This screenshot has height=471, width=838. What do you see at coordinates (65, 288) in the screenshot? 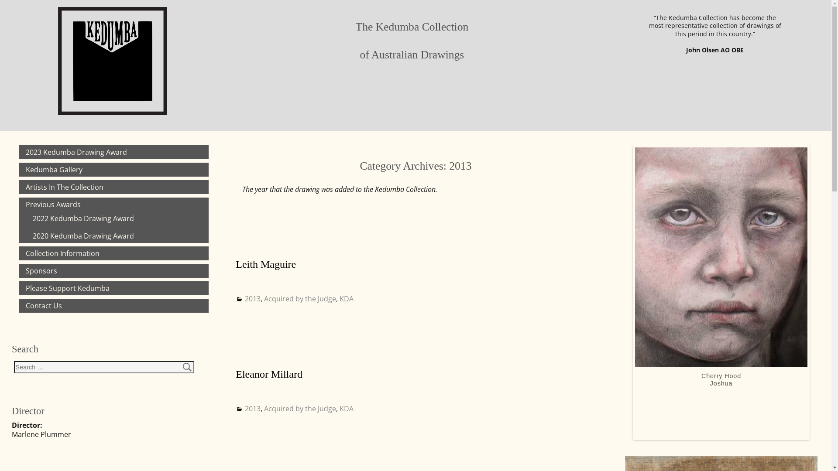
I see `Please Support Kedumba` at bounding box center [65, 288].